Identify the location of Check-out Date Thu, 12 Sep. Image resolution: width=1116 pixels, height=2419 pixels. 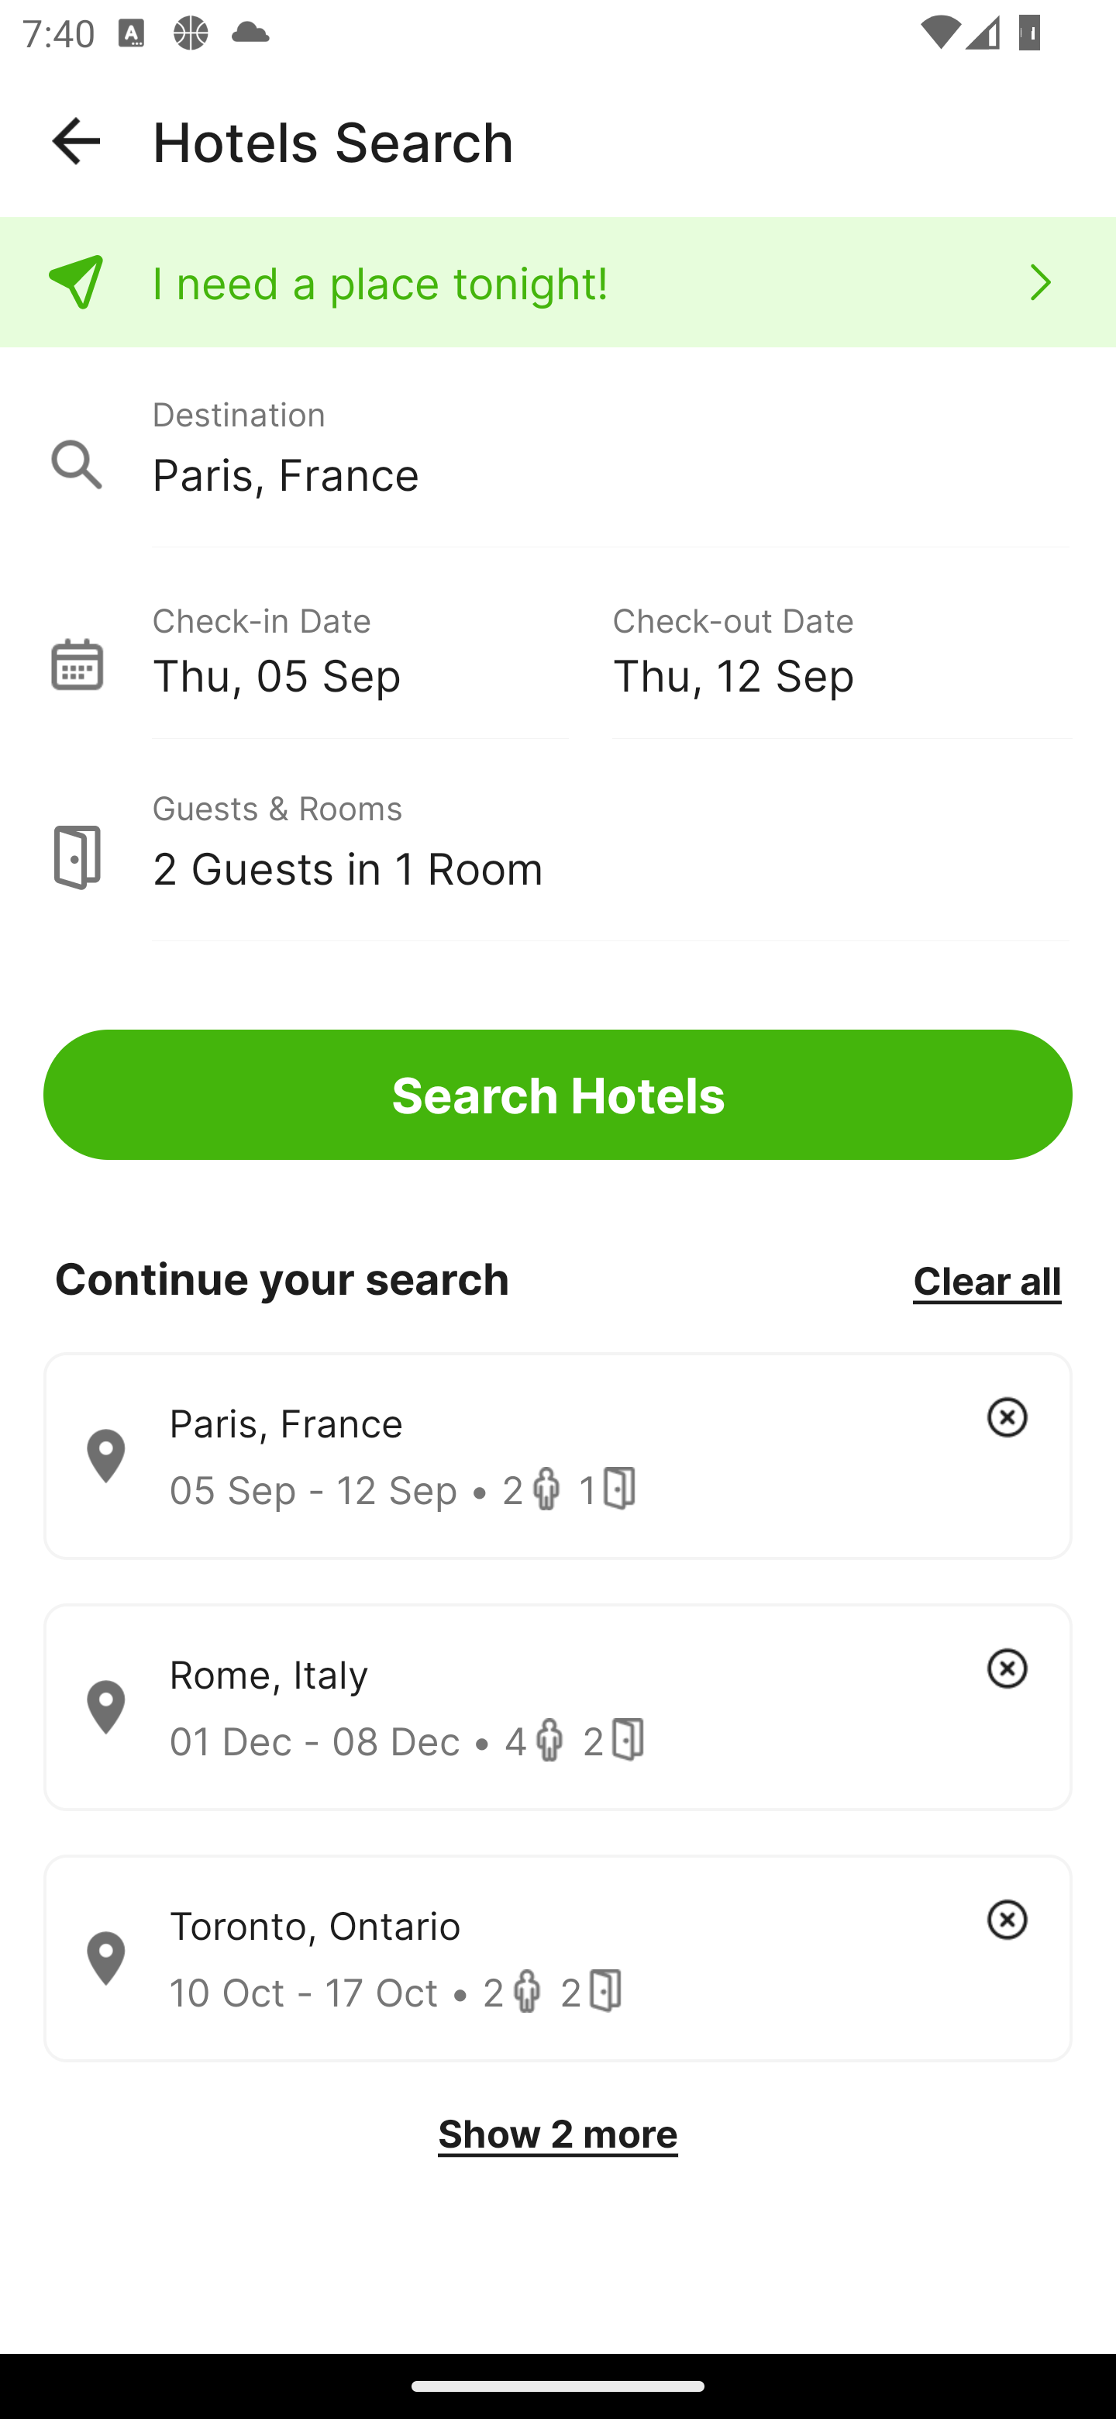
(842, 647).